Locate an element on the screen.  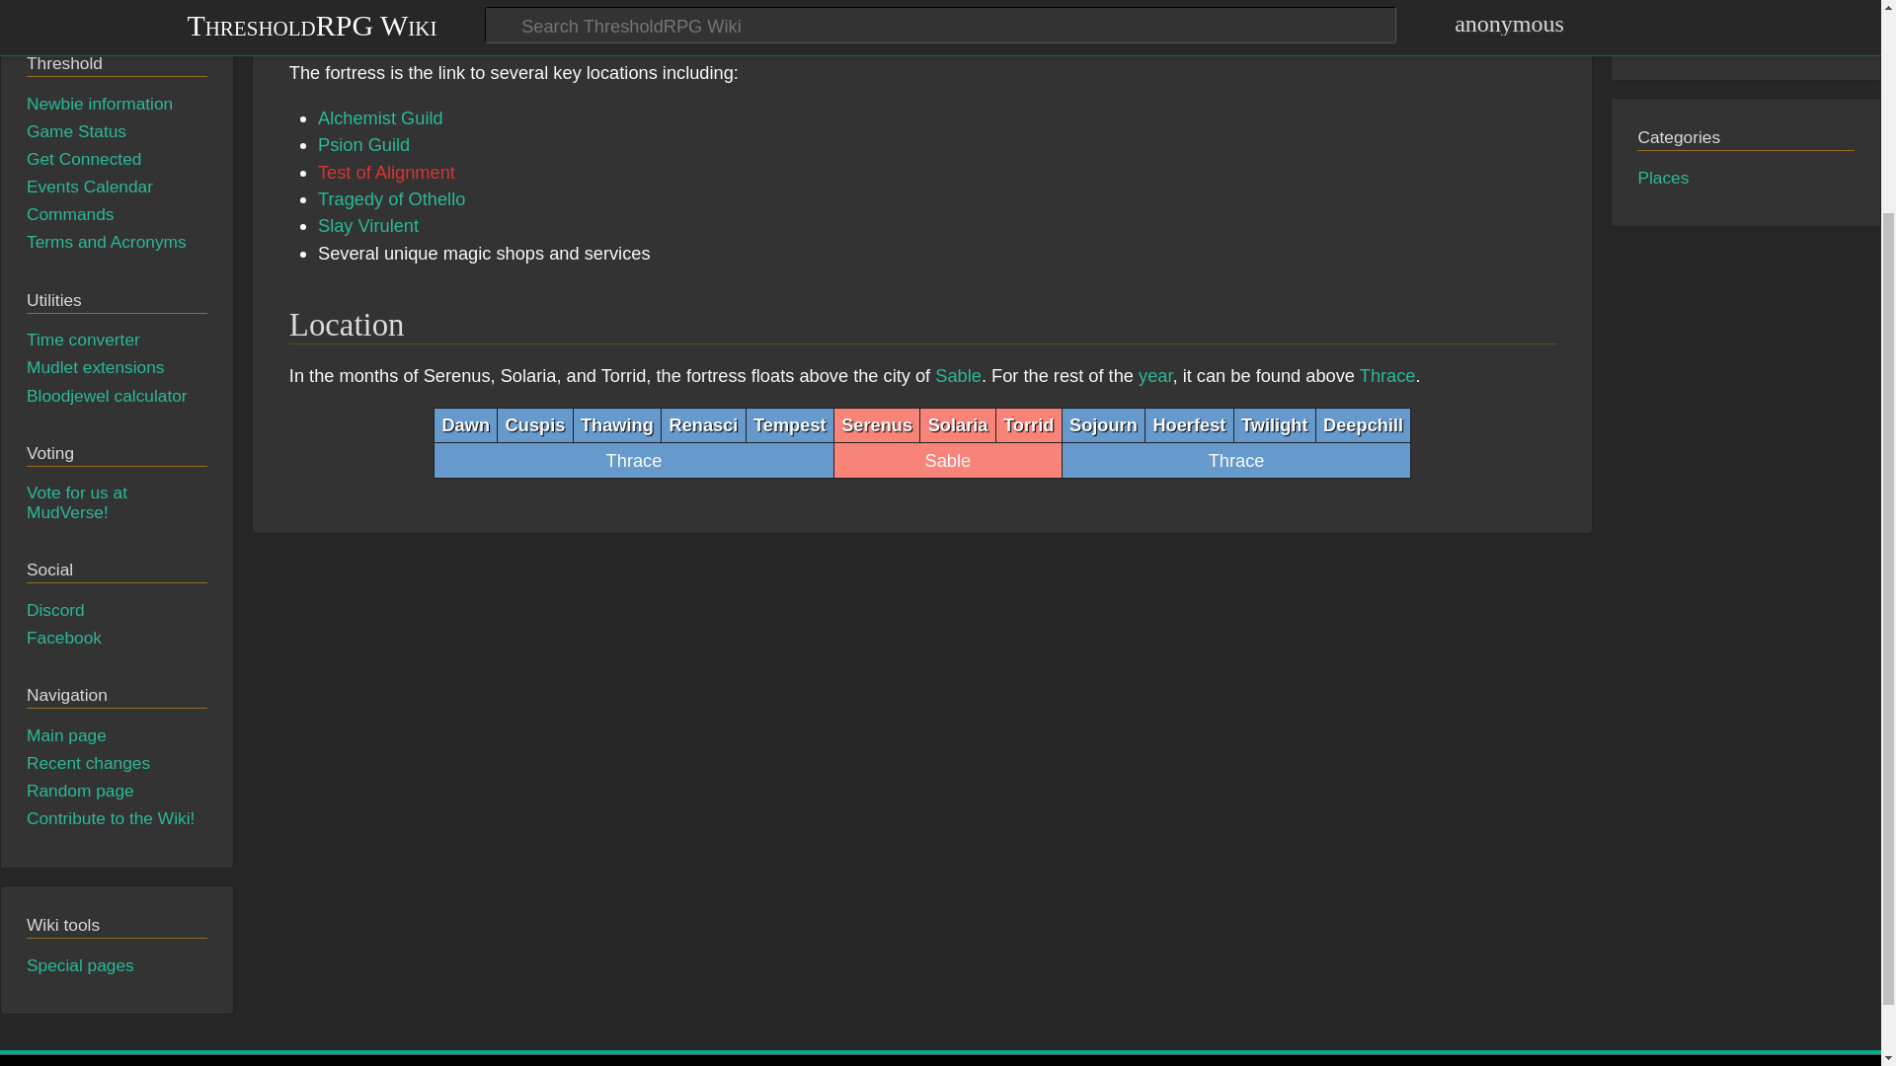
year is located at coordinates (1155, 375).